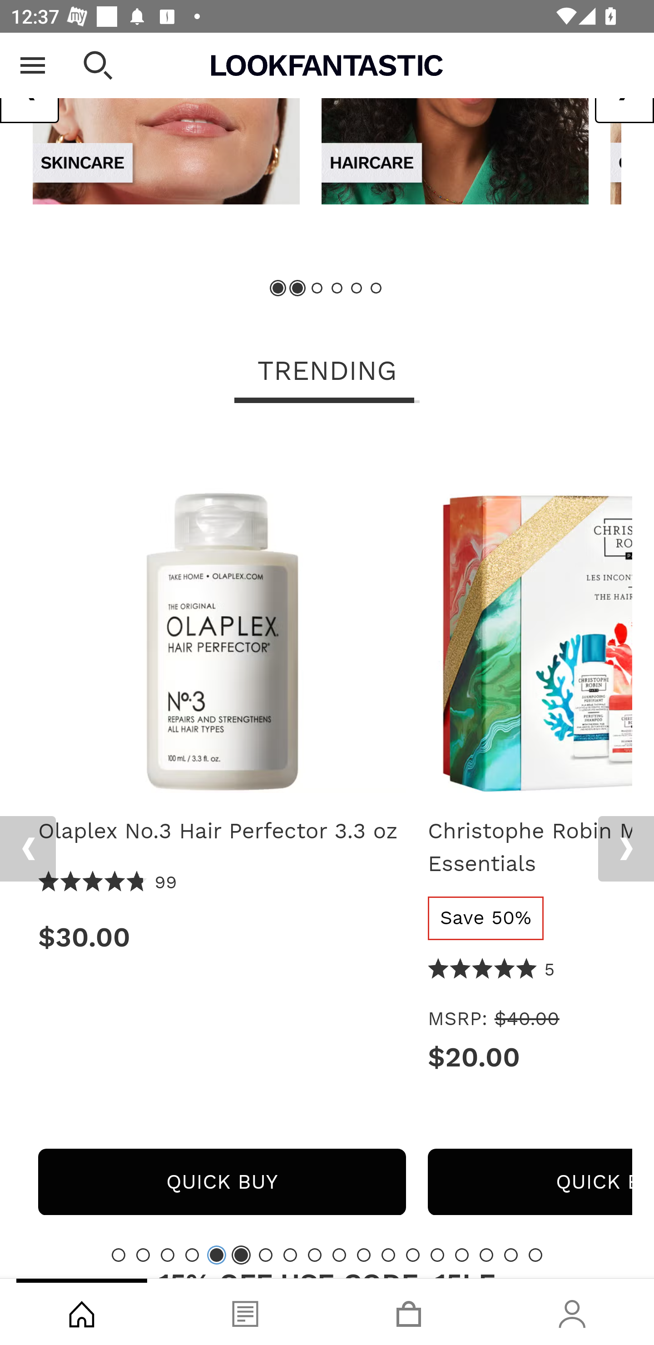 This screenshot has height=1345, width=654. What do you see at coordinates (486, 918) in the screenshot?
I see `Save 50%, read more` at bounding box center [486, 918].